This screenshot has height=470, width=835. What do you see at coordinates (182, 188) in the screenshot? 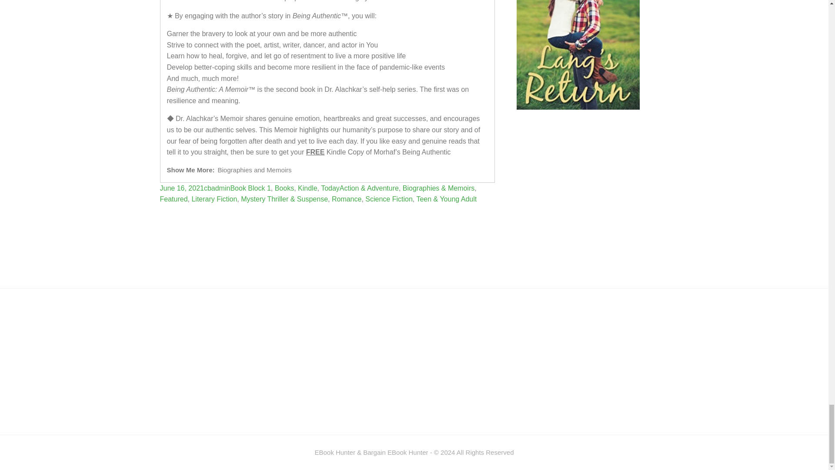
I see `June 16, 2021` at bounding box center [182, 188].